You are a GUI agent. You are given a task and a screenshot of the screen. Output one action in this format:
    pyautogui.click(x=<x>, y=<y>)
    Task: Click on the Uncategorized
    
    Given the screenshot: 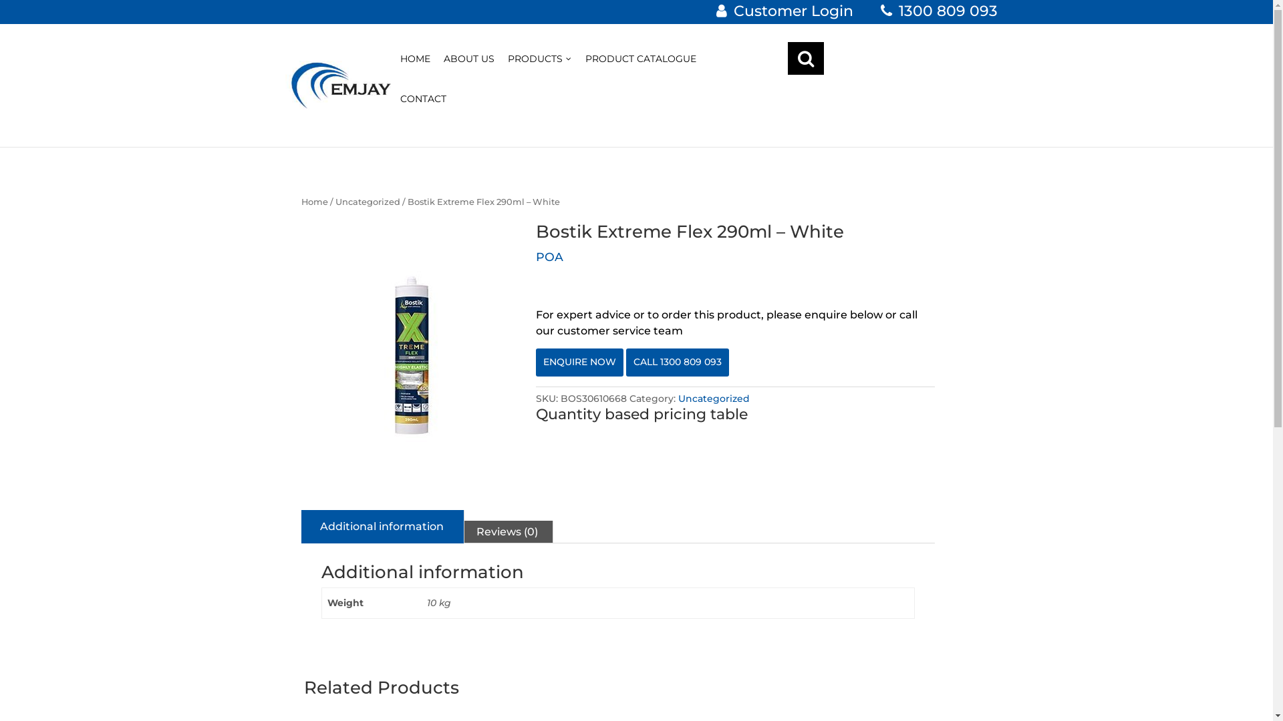 What is the action you would take?
    pyautogui.click(x=714, y=399)
    